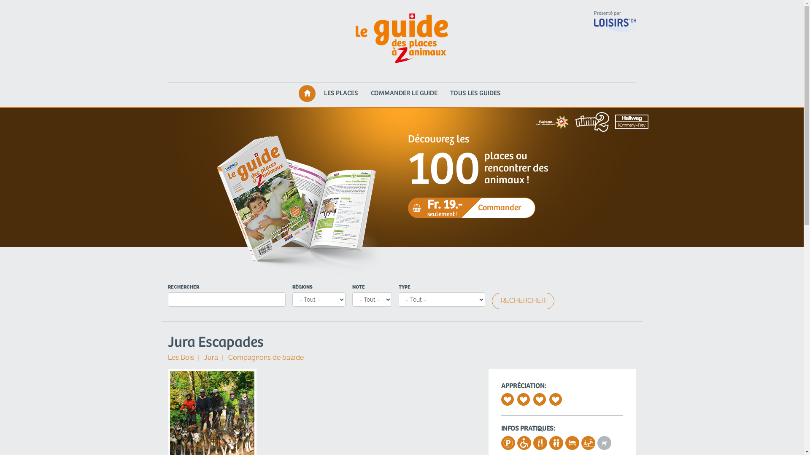 This screenshot has height=455, width=810. What do you see at coordinates (508, 444) in the screenshot?
I see `Parking disponible` at bounding box center [508, 444].